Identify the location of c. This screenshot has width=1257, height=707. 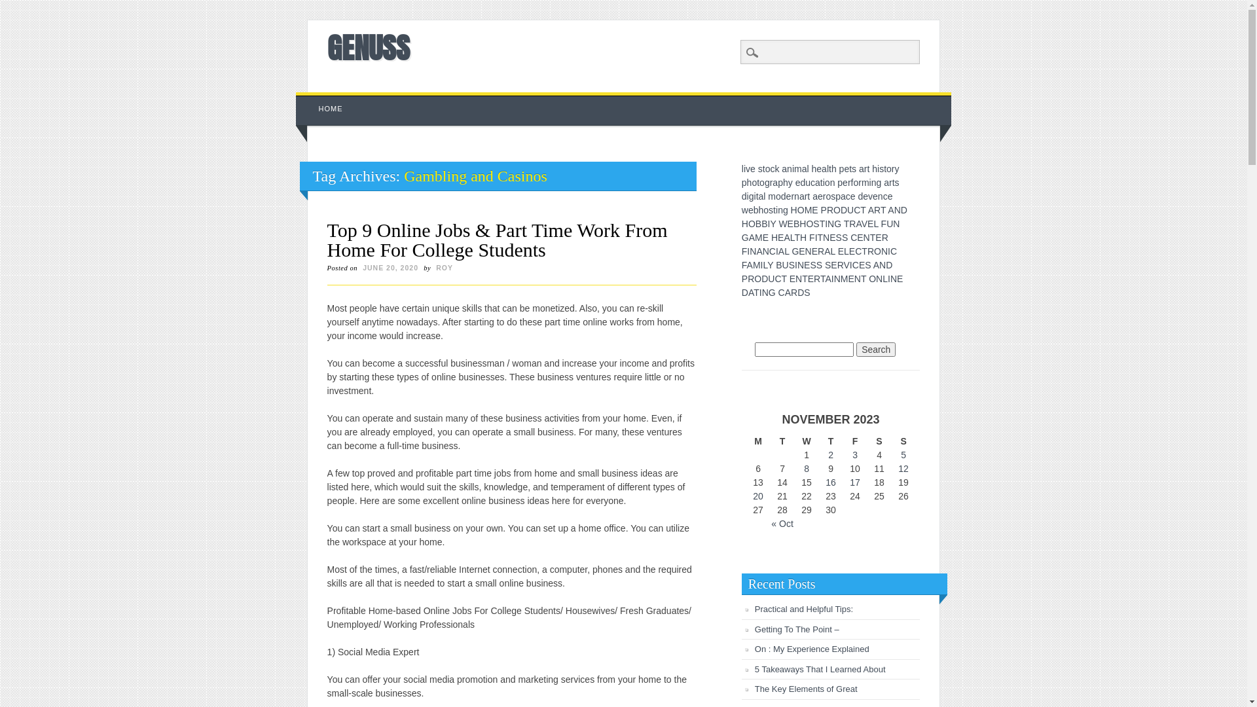
(848, 196).